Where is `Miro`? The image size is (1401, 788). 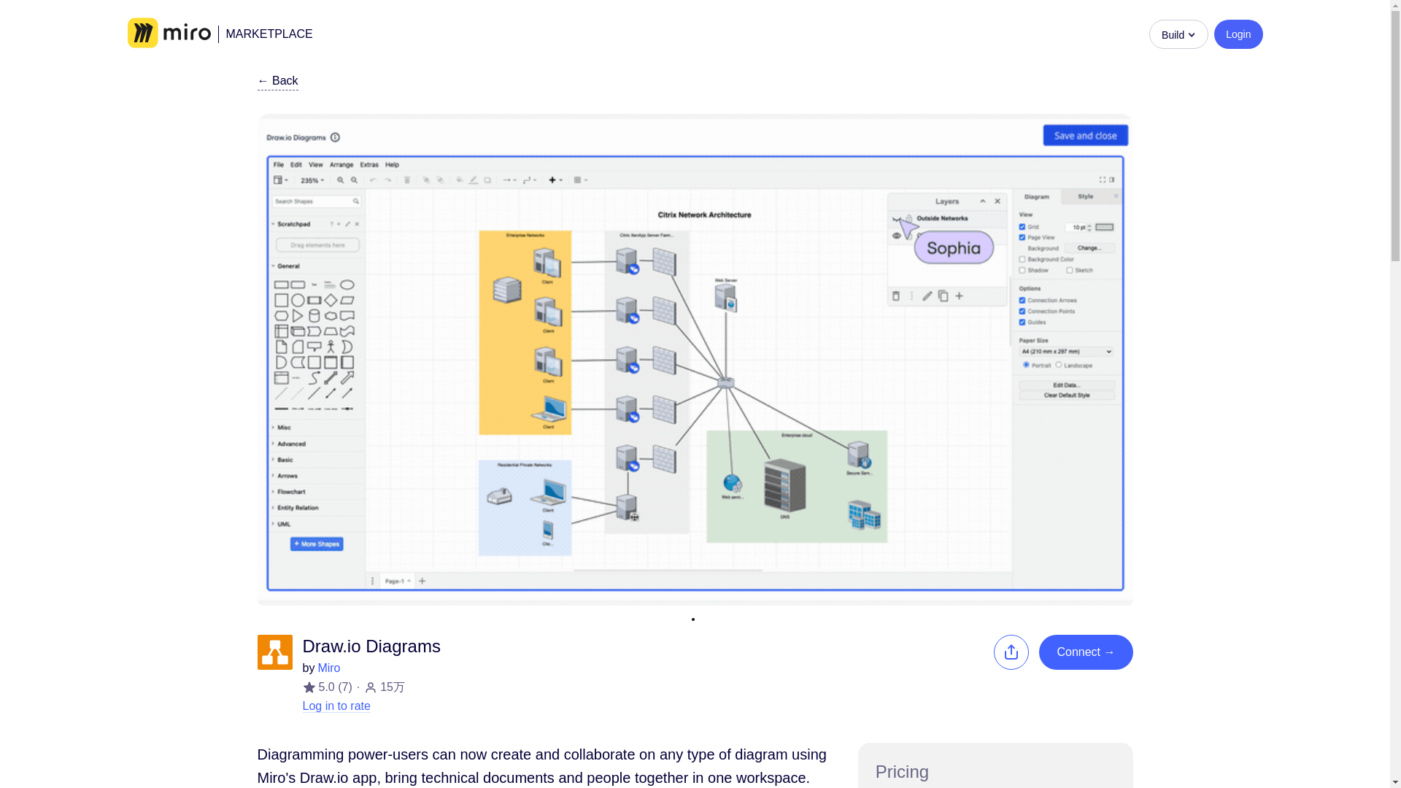
Miro is located at coordinates (328, 668).